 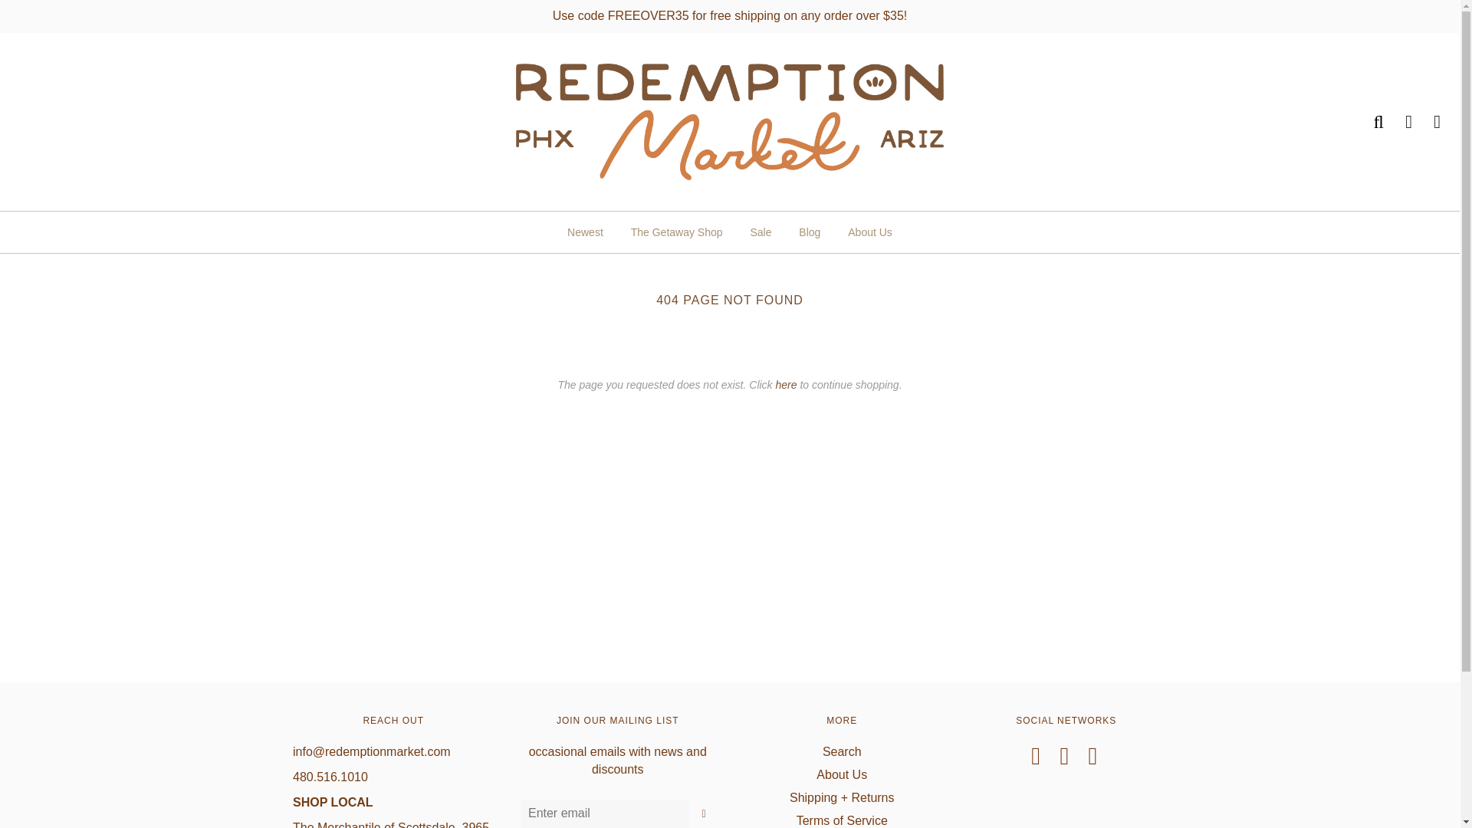 What do you see at coordinates (842, 774) in the screenshot?
I see `About Us` at bounding box center [842, 774].